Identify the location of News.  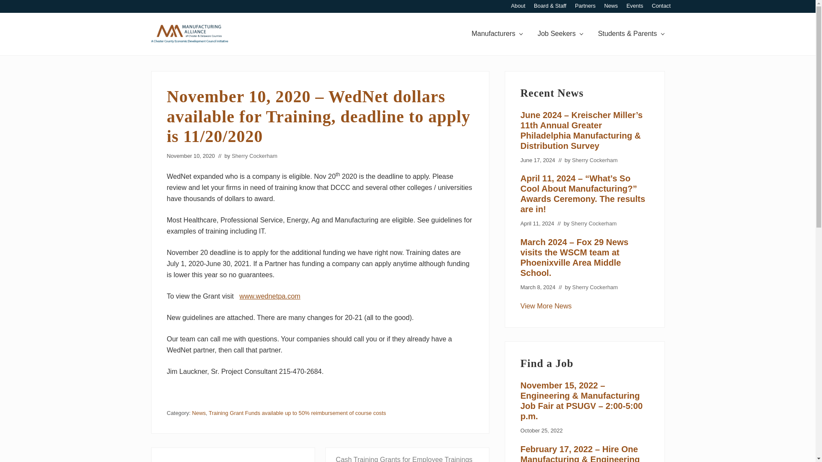
(611, 6).